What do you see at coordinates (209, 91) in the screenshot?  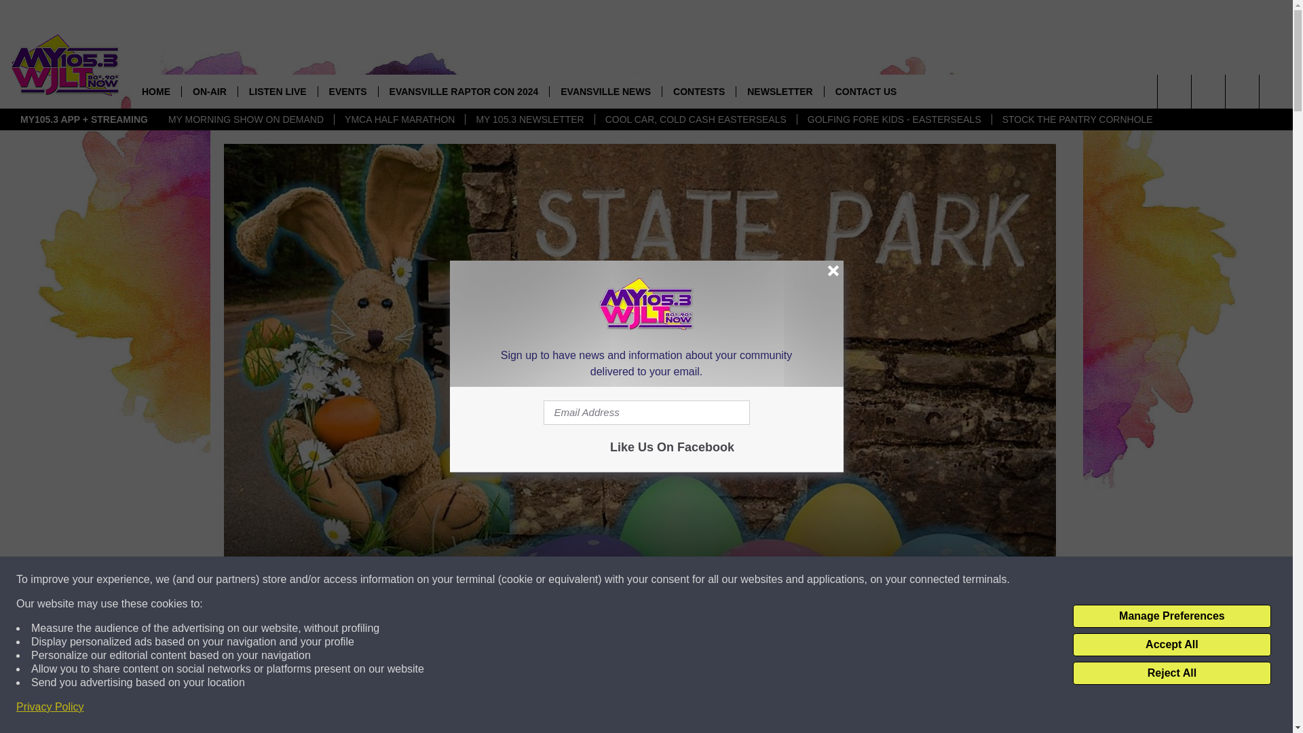 I see `ON-AIR` at bounding box center [209, 91].